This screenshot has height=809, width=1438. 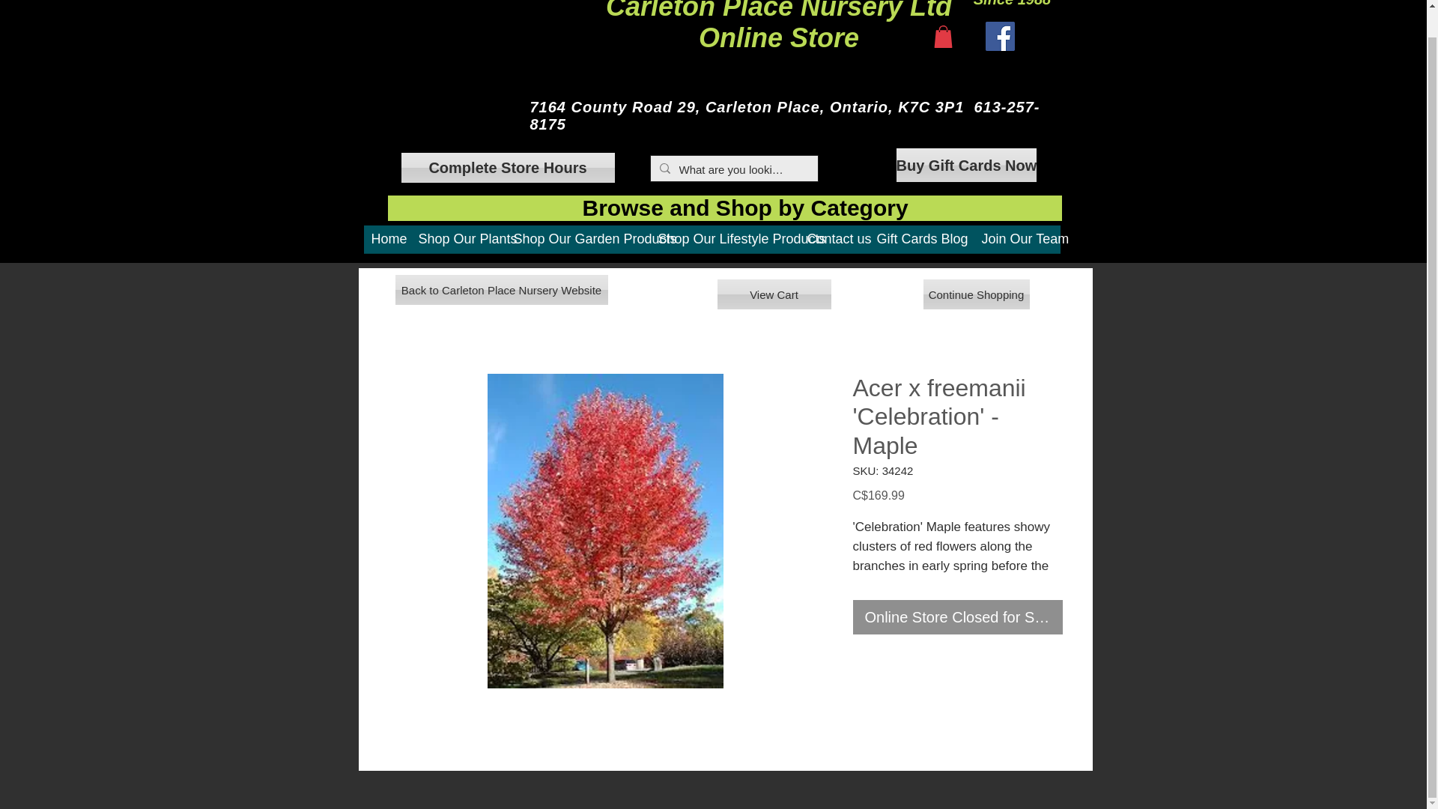 What do you see at coordinates (502, 290) in the screenshot?
I see `Back to Carleton Place Nursery Website` at bounding box center [502, 290].